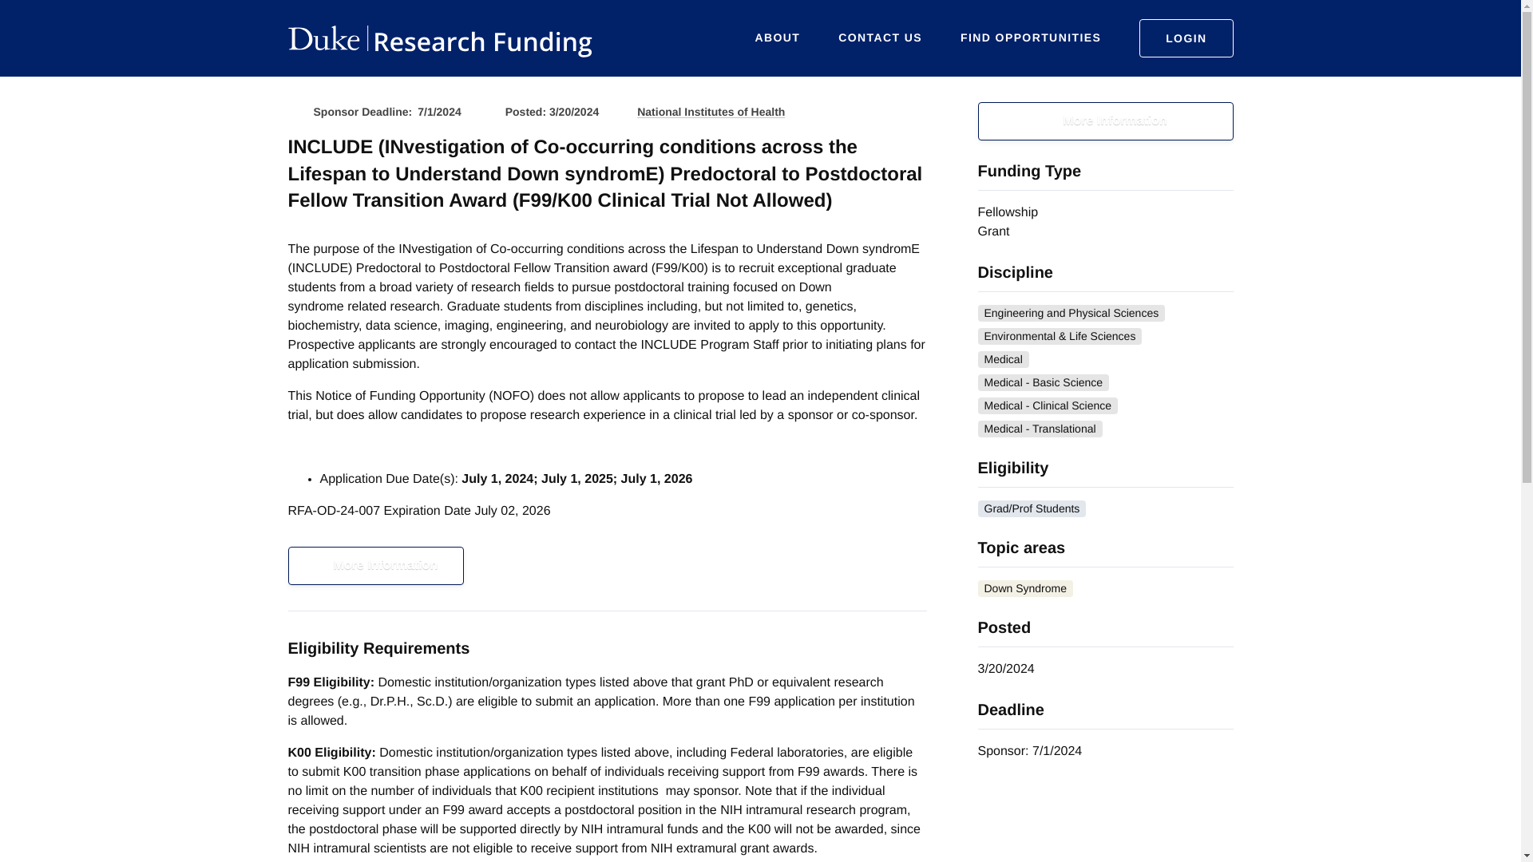  I want to click on More Information, so click(375, 565).